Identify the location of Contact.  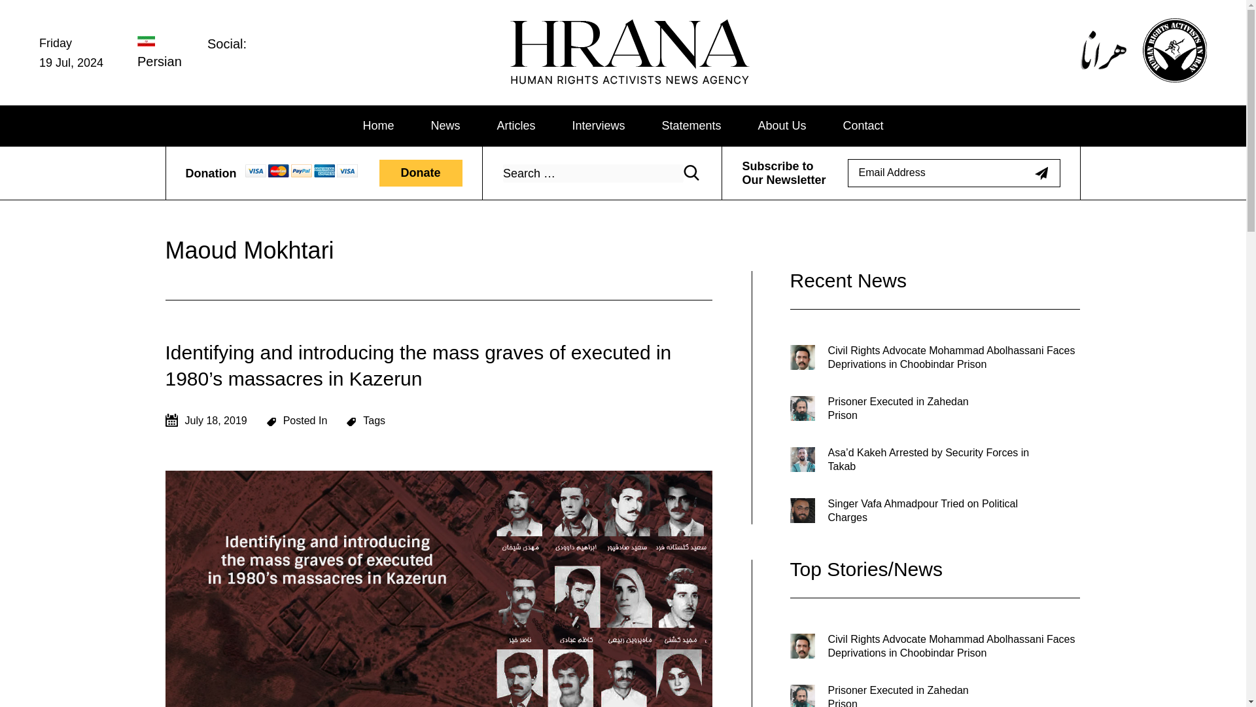
(863, 126).